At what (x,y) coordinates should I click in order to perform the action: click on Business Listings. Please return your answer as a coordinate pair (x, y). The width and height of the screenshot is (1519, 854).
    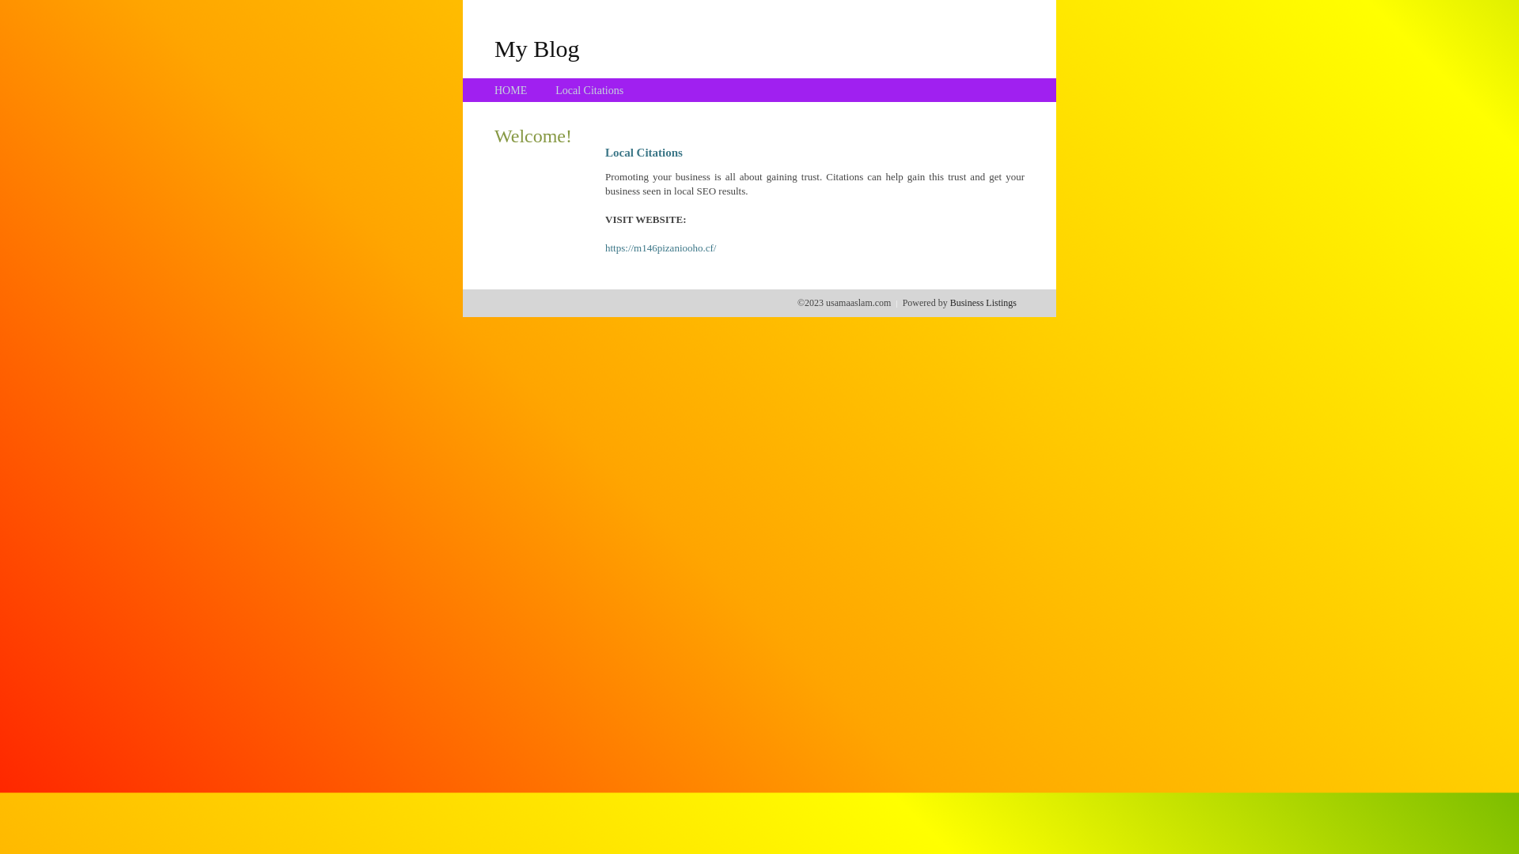
    Looking at the image, I should click on (983, 303).